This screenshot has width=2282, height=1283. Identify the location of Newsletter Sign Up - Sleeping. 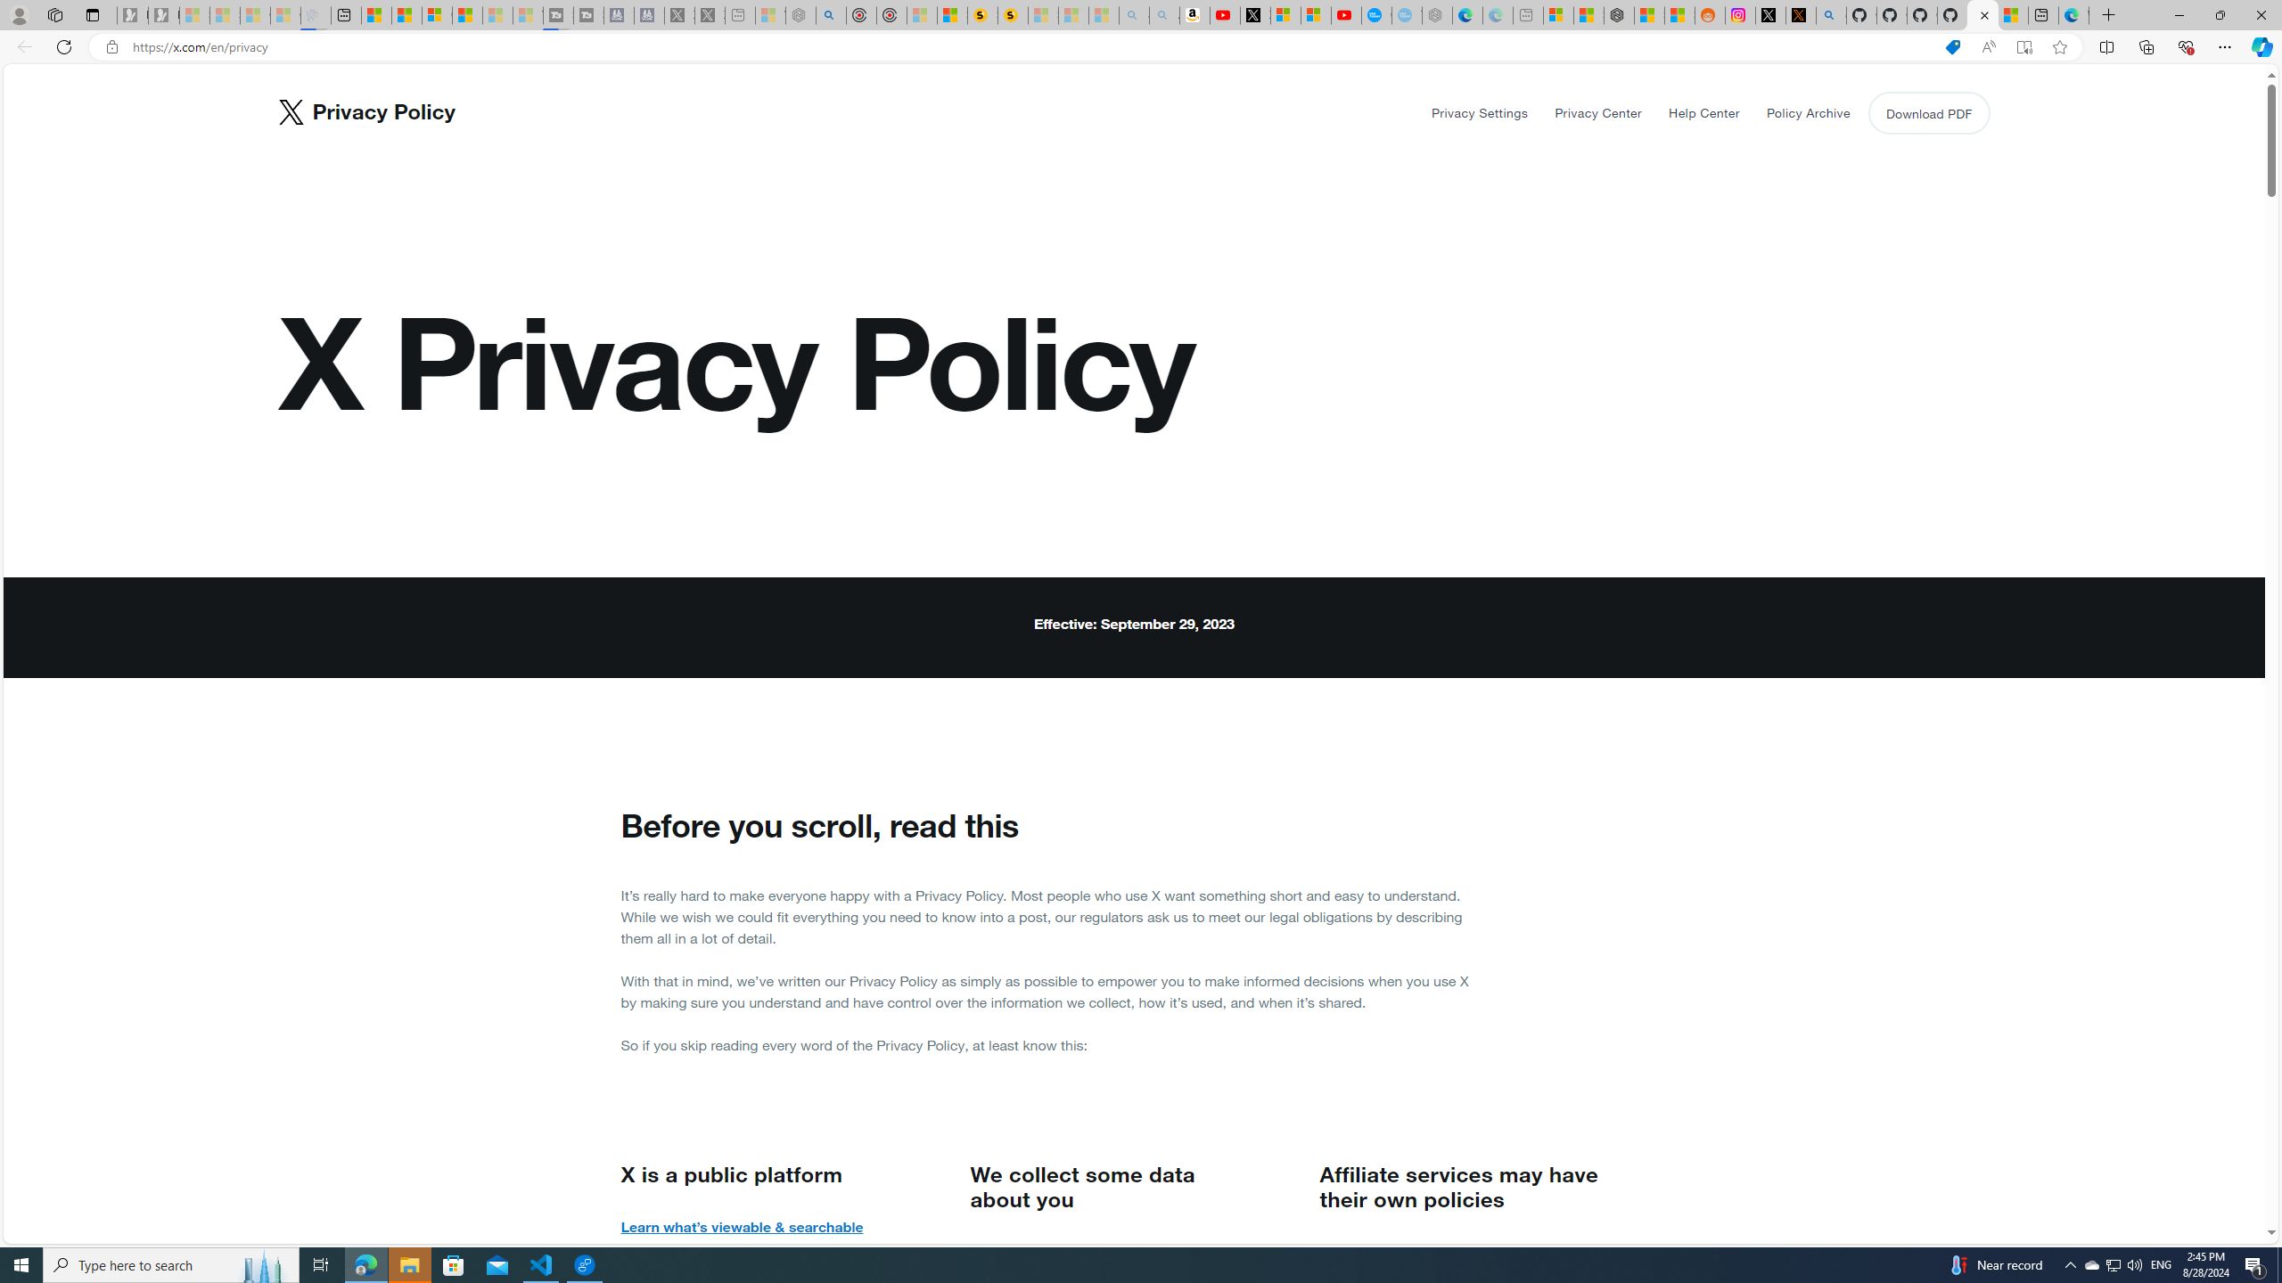
(164, 15).